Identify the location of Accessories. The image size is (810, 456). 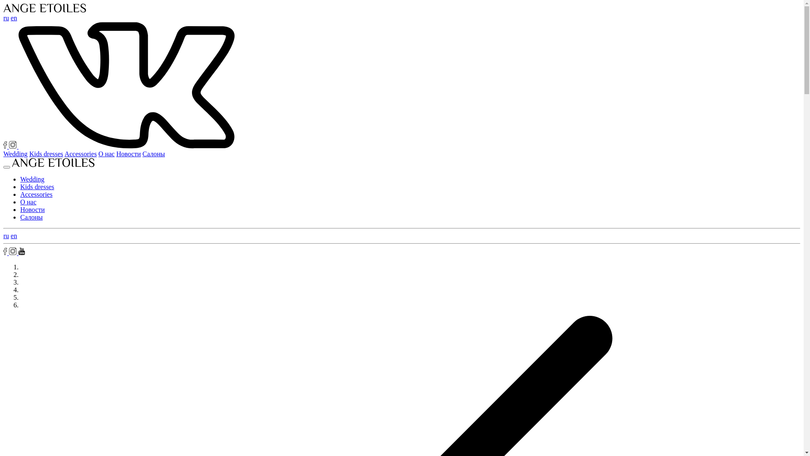
(36, 194).